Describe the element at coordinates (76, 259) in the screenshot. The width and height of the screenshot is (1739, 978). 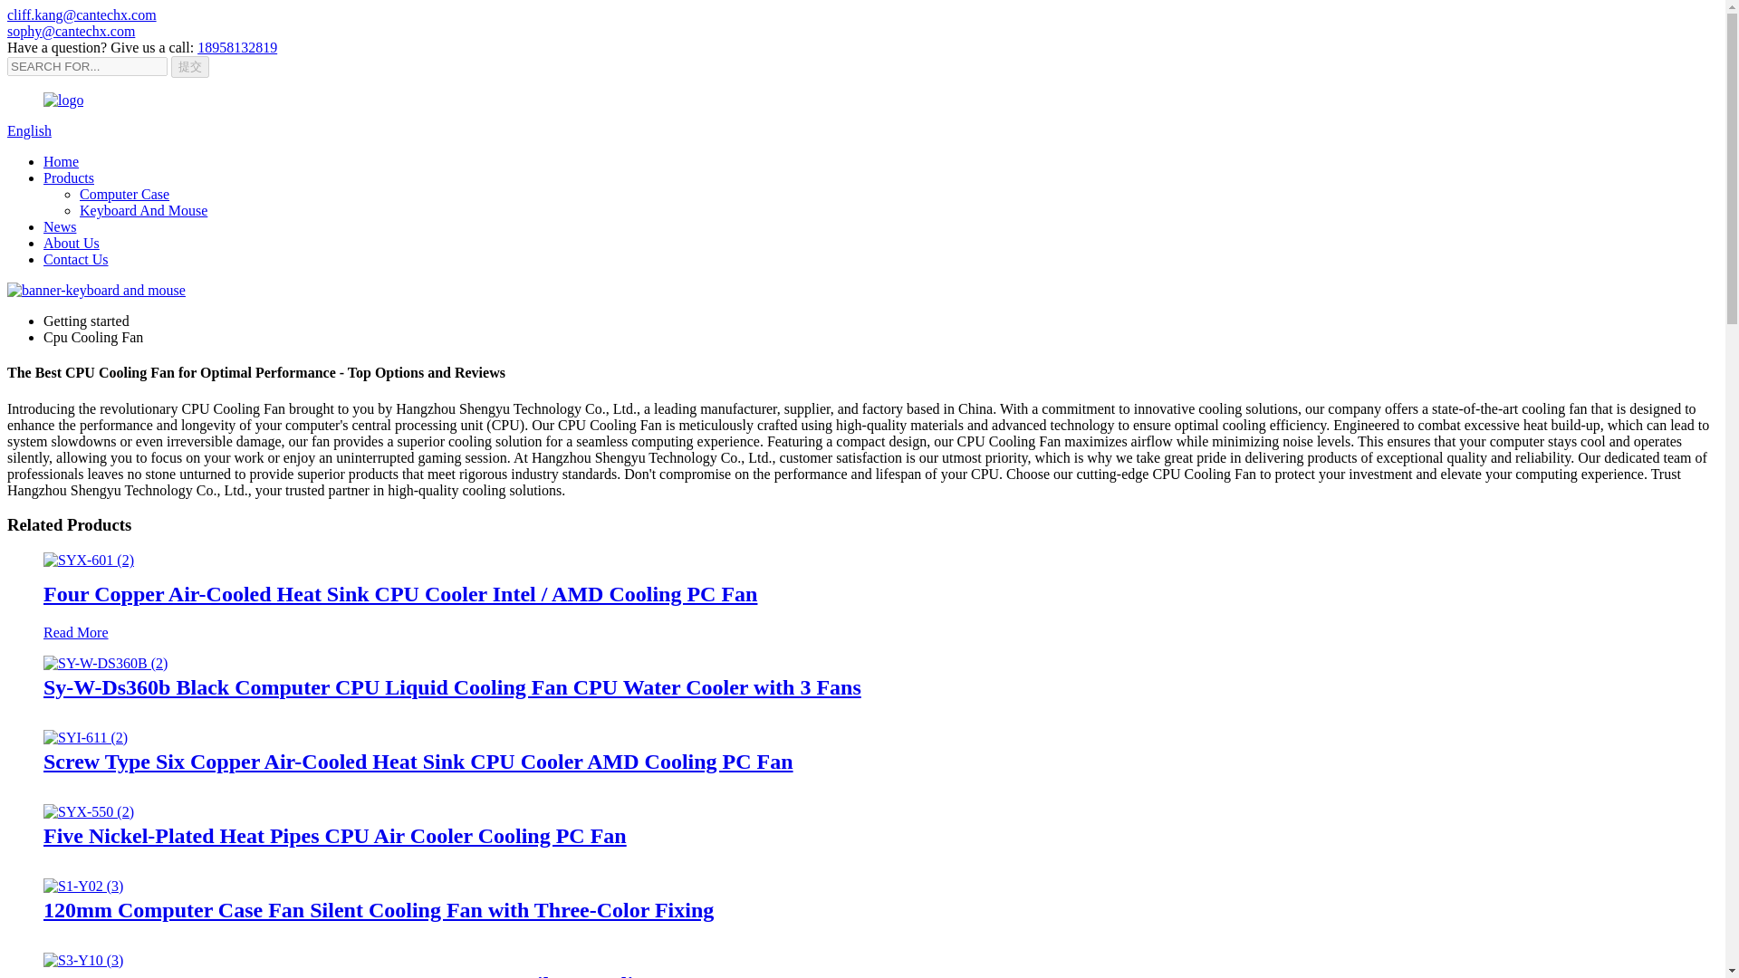
I see `Contact Us` at that location.